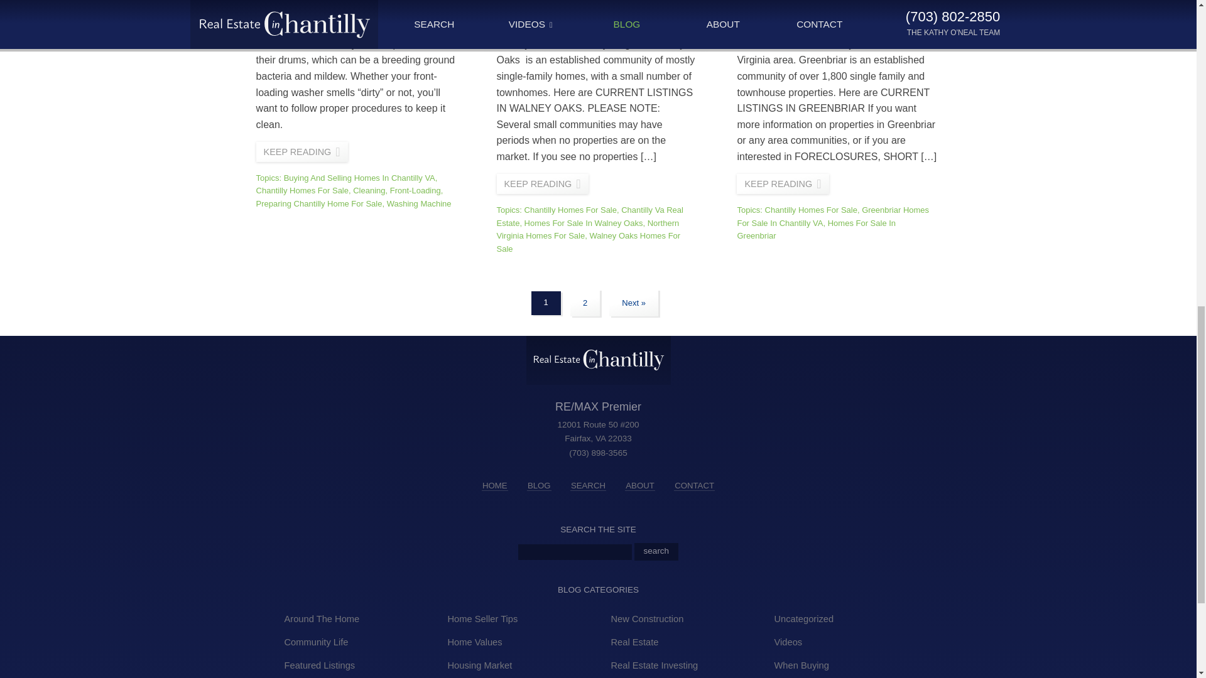  I want to click on Community Spotlight: Walney Oaks in Chantilly VA, so click(595, 6).